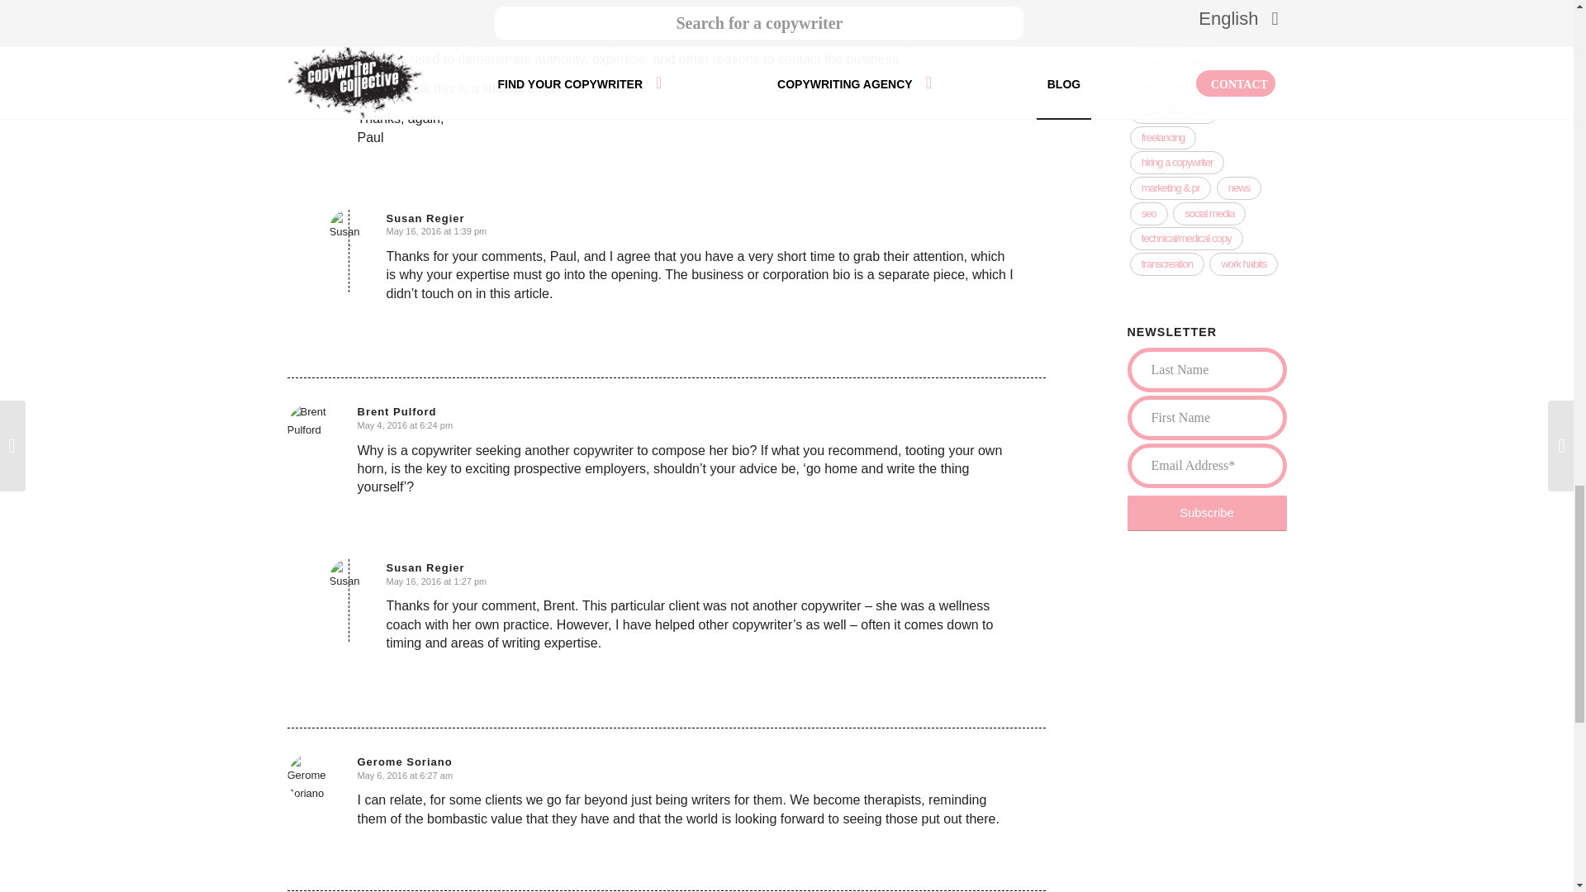 This screenshot has height=892, width=1586. I want to click on Subscribe, so click(1206, 513).